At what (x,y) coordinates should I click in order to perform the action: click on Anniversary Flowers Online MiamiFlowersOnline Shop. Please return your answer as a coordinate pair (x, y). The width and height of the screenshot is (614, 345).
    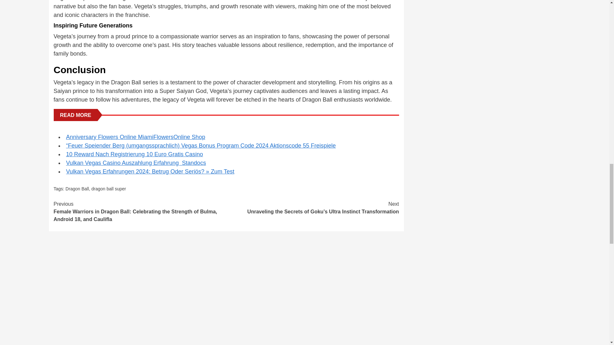
    Looking at the image, I should click on (135, 137).